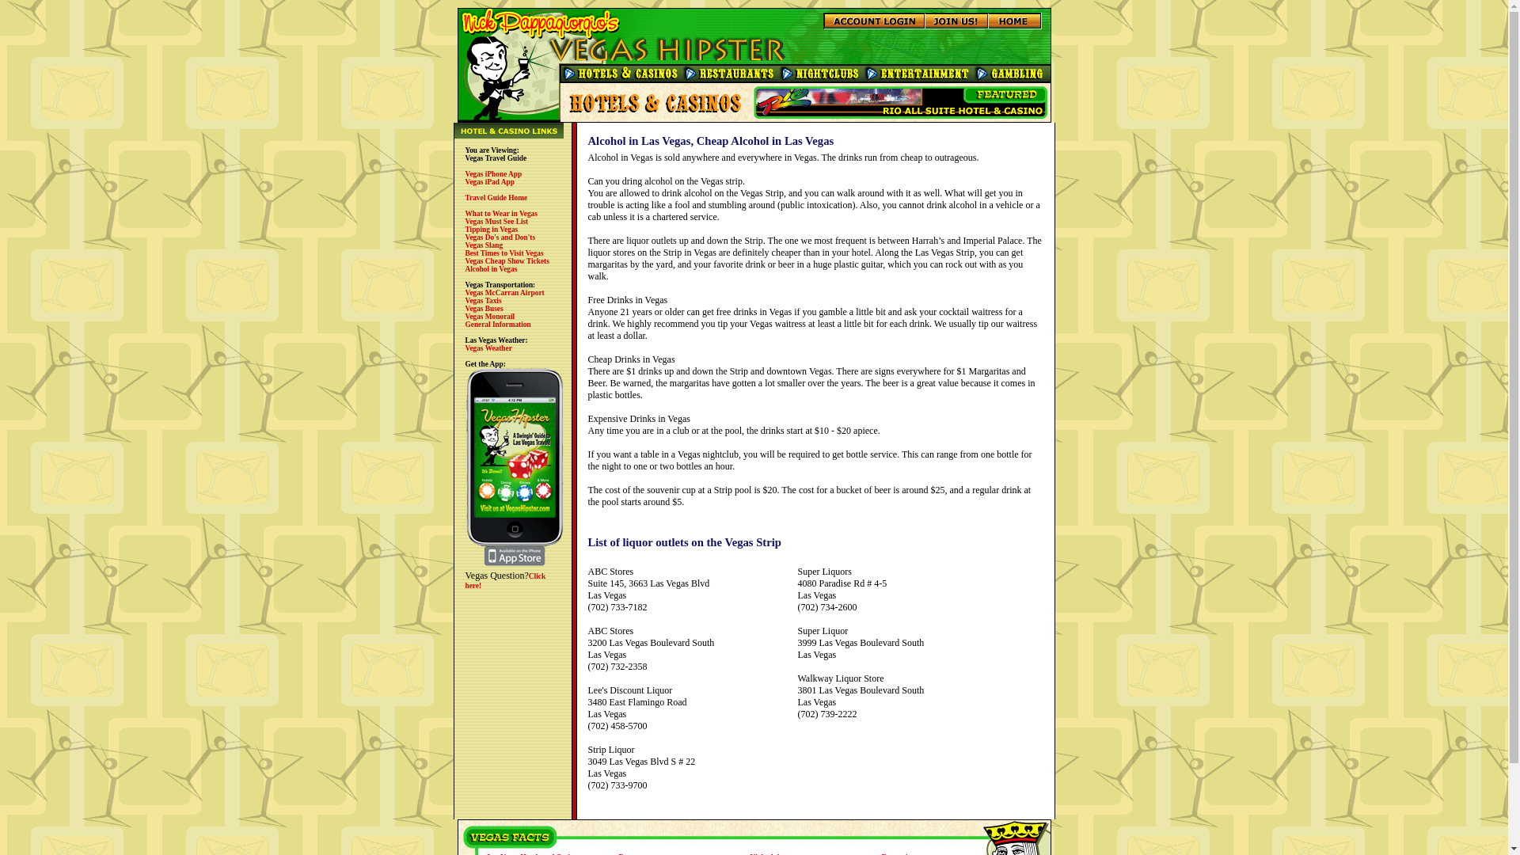 Image resolution: width=1520 pixels, height=855 pixels. I want to click on Vegas Buses, so click(484, 309).